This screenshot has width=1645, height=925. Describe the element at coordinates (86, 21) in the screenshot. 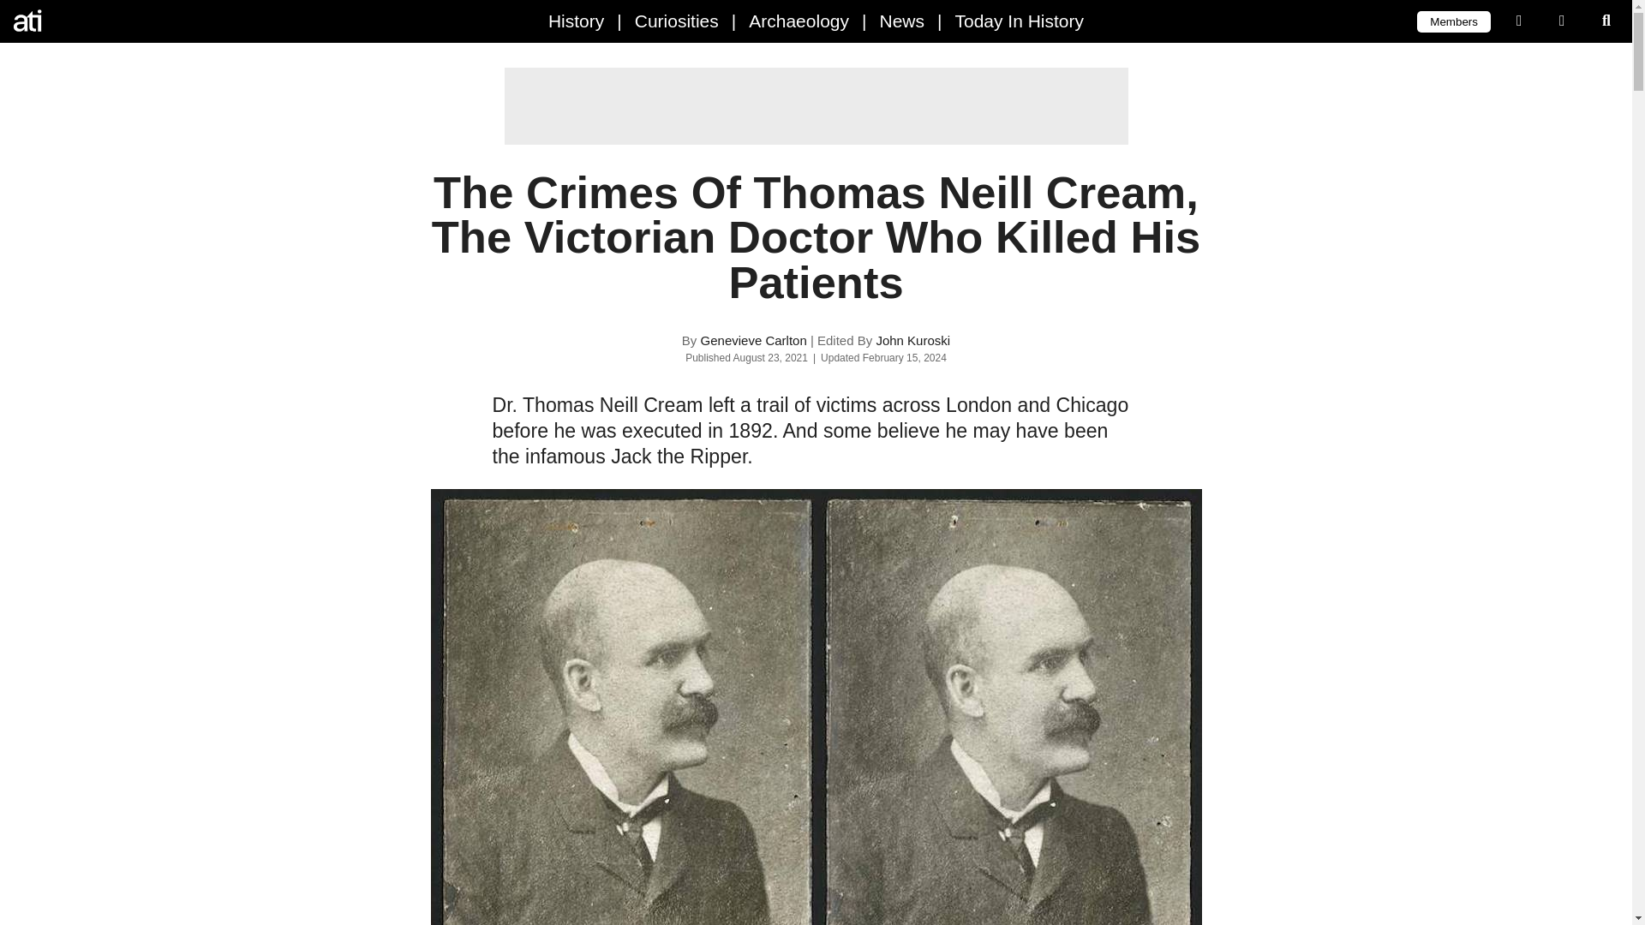

I see `All That's Interesting` at that location.